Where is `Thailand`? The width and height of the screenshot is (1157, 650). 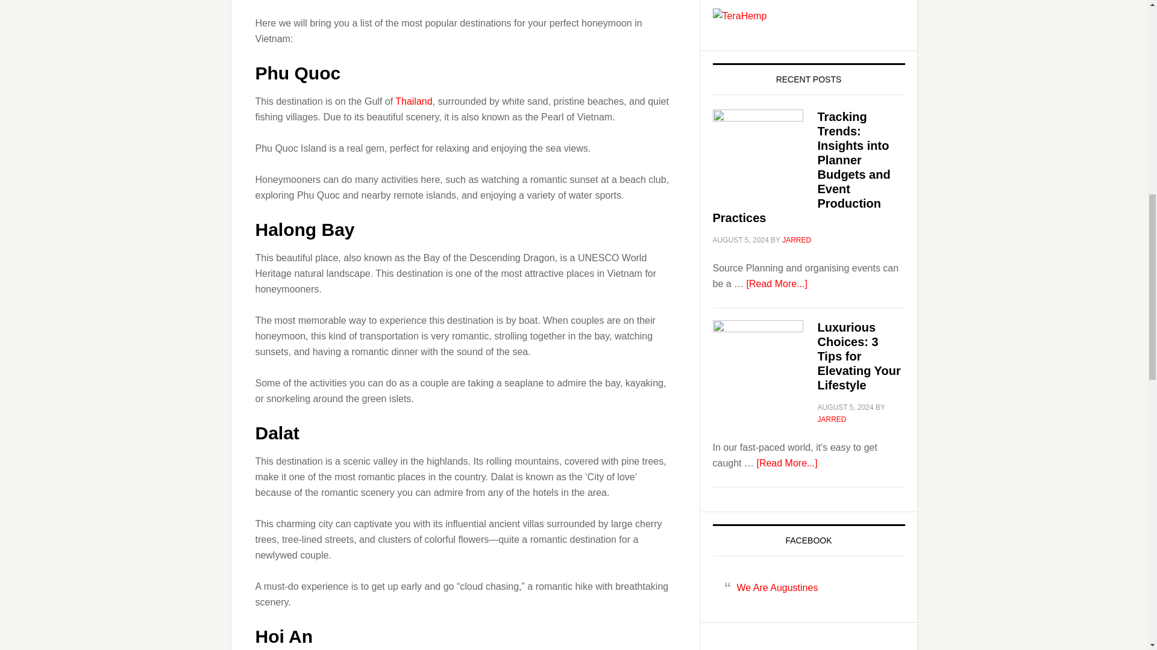 Thailand is located at coordinates (413, 101).